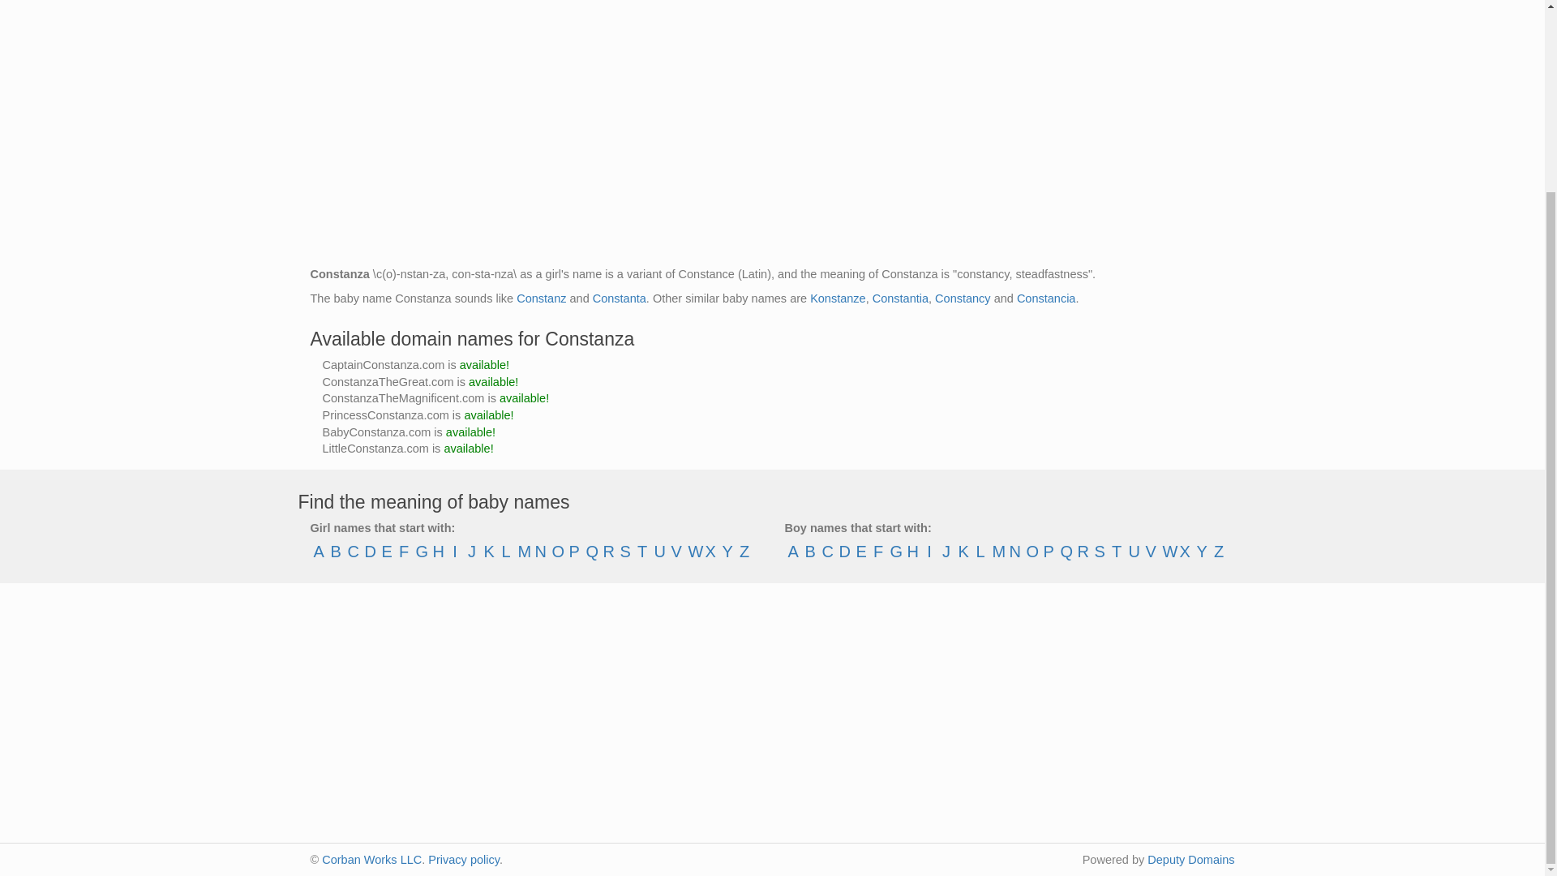 This screenshot has width=1557, height=876. What do you see at coordinates (488, 415) in the screenshot?
I see `available!` at bounding box center [488, 415].